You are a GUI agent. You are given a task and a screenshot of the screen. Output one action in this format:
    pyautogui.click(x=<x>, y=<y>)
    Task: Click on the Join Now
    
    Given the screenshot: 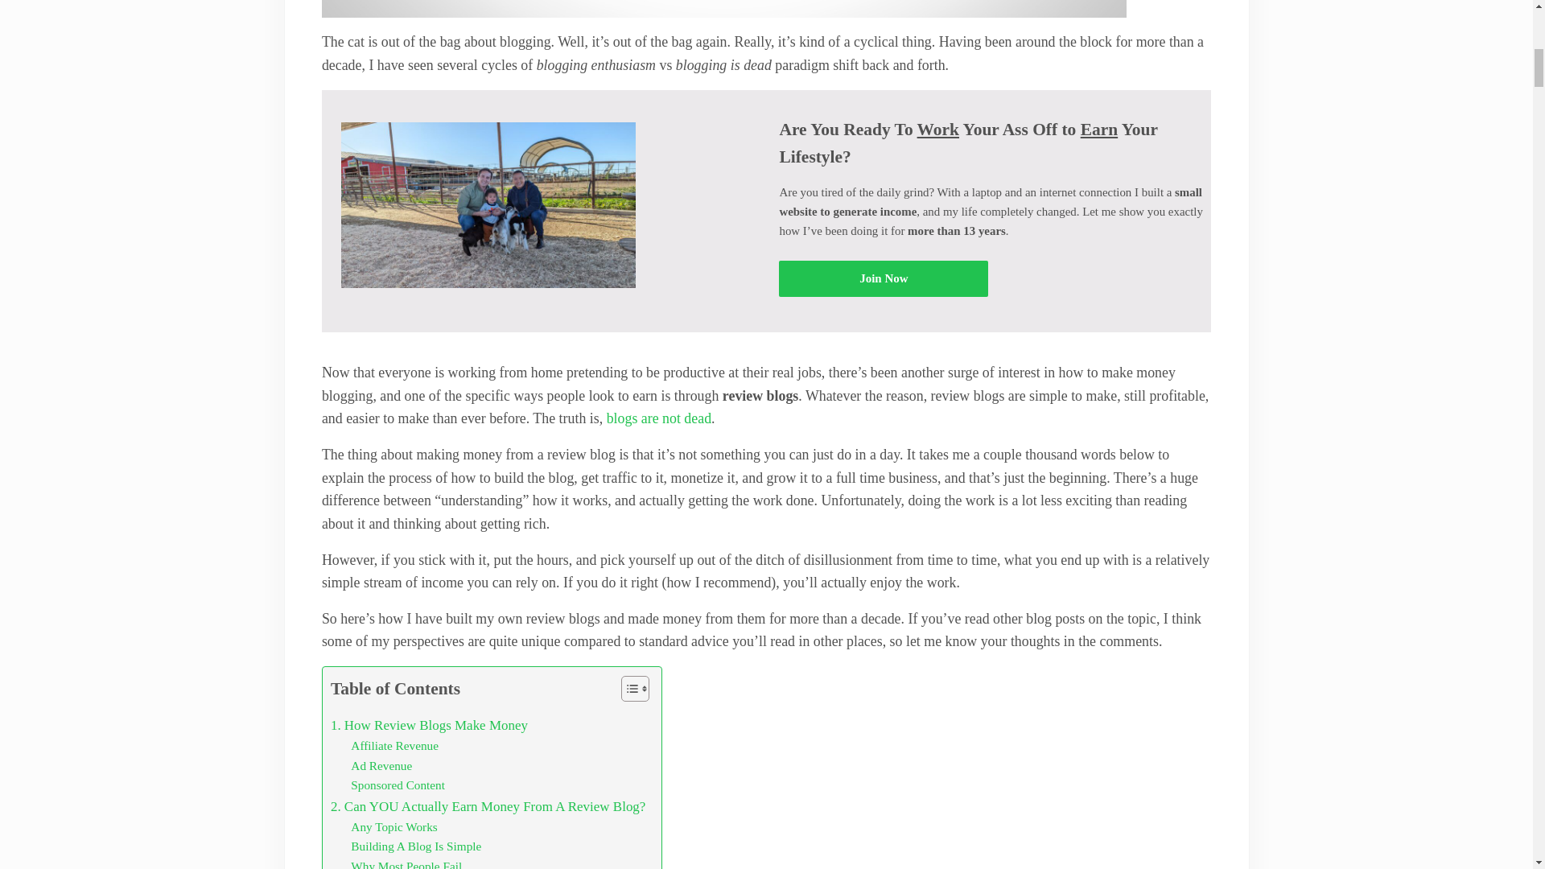 What is the action you would take?
    pyautogui.click(x=884, y=278)
    